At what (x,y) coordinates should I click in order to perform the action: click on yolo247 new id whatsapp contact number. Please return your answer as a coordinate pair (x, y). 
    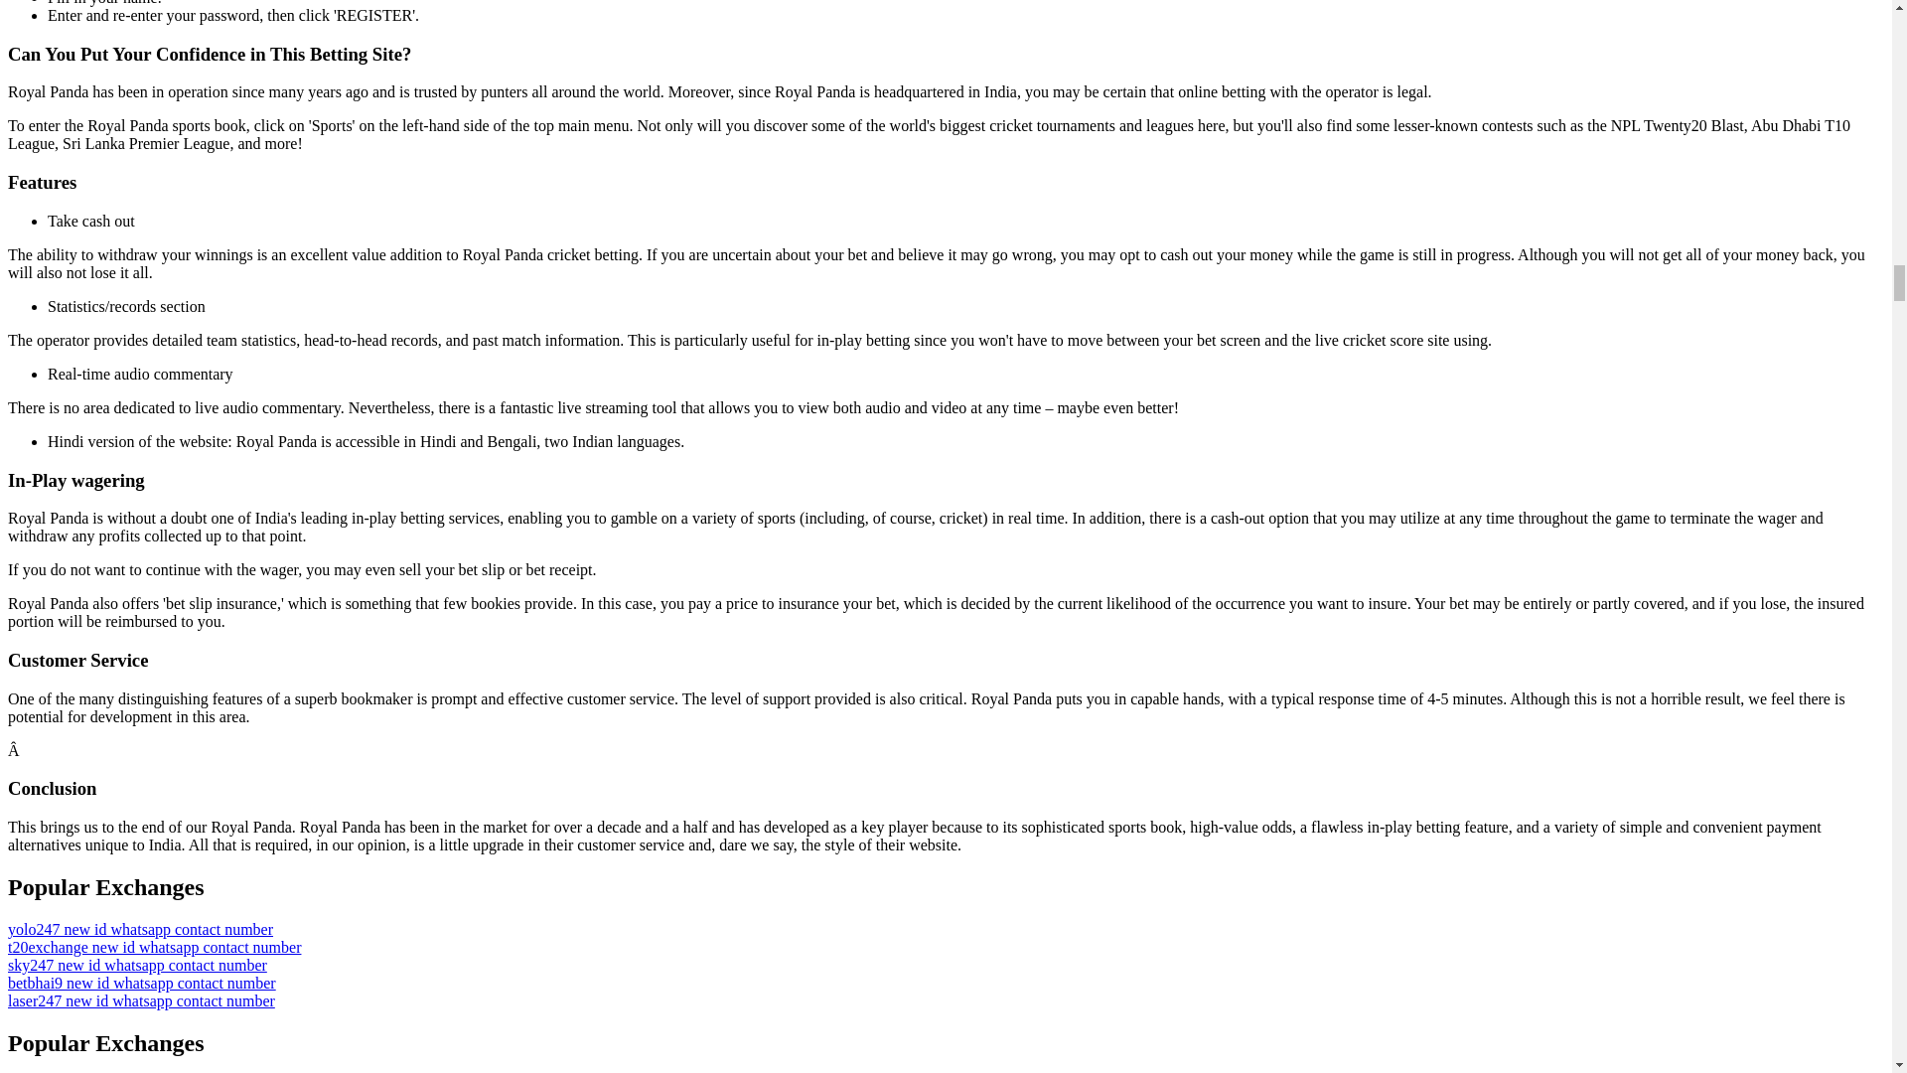
    Looking at the image, I should click on (139, 928).